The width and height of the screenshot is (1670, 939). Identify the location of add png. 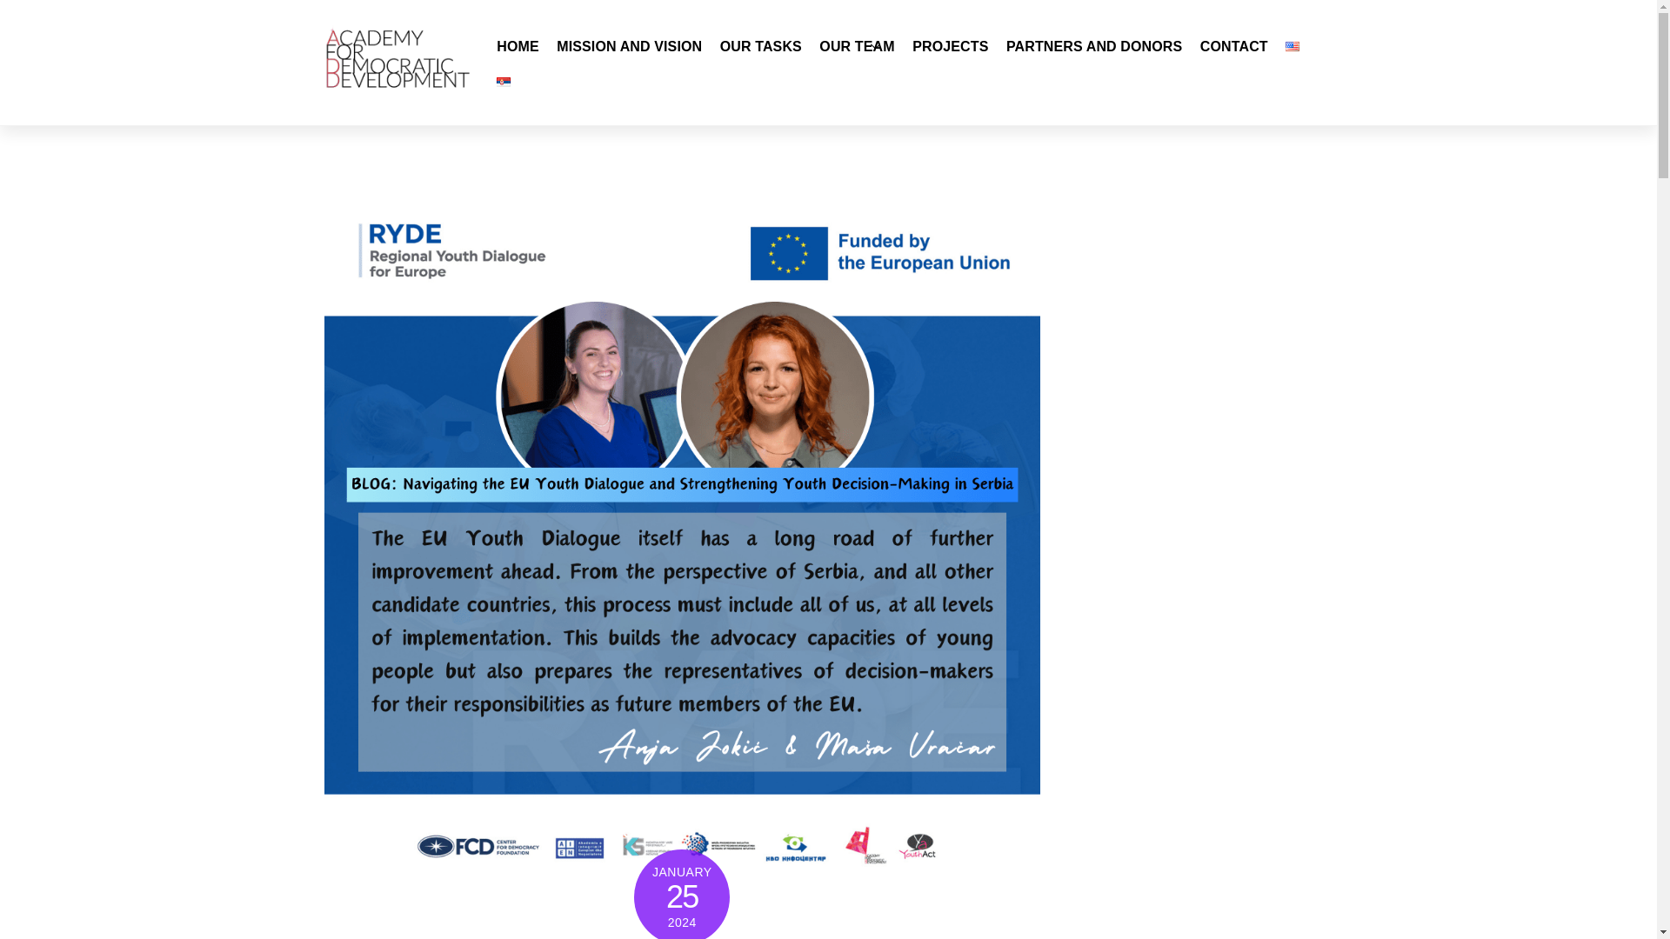
(397, 59).